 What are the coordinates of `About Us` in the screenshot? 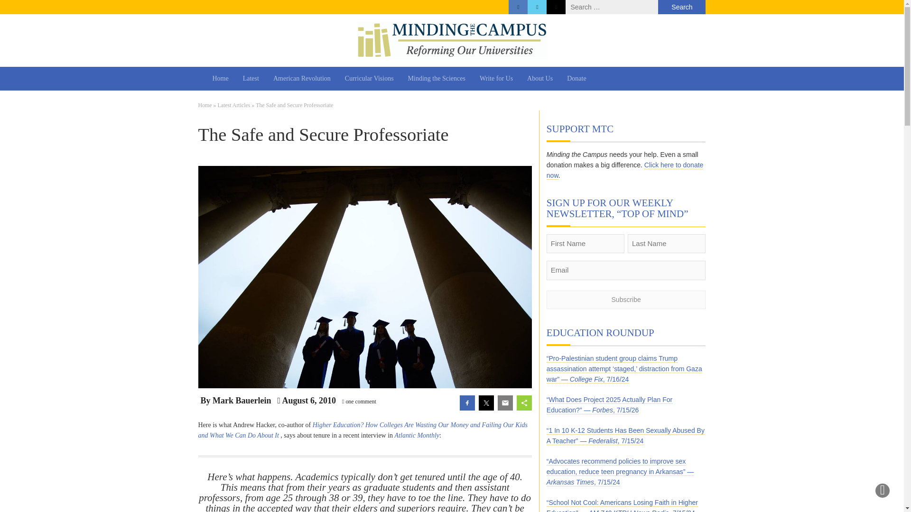 It's located at (540, 79).